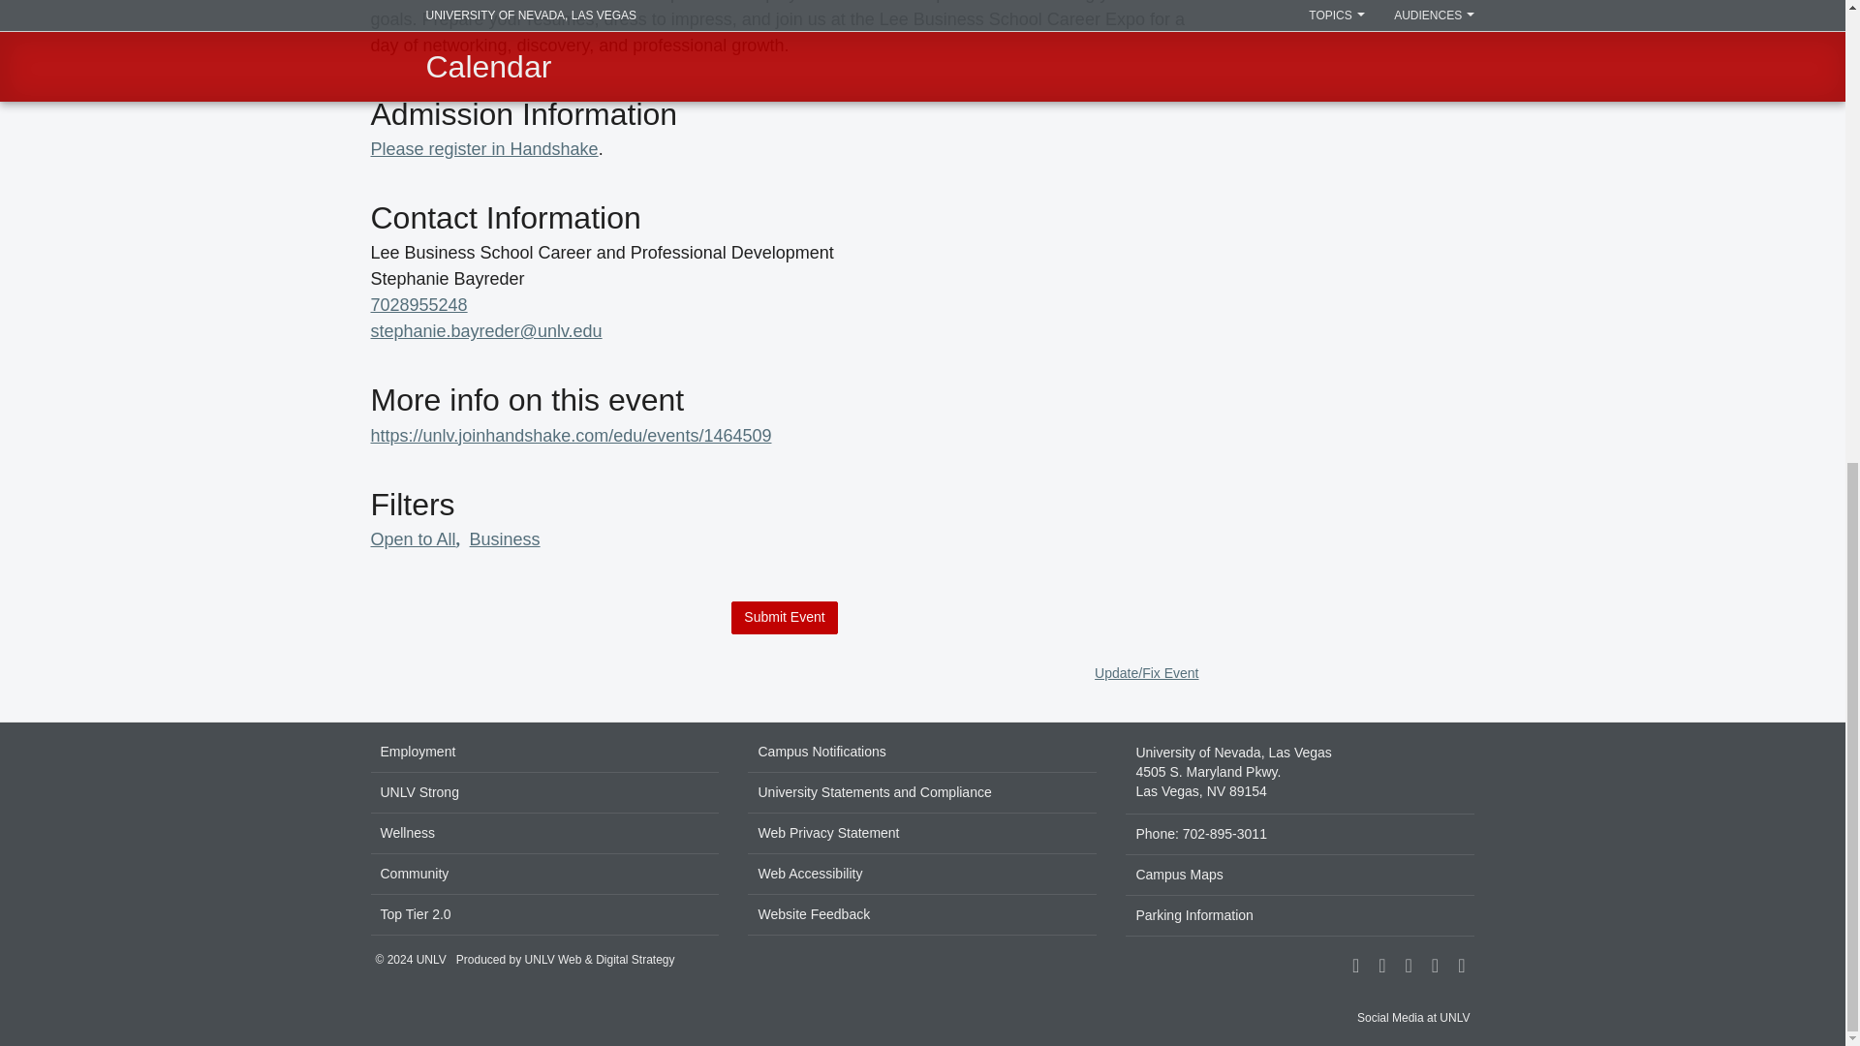 The height and width of the screenshot is (1046, 1860). I want to click on Find us on Facebook, so click(1354, 967).